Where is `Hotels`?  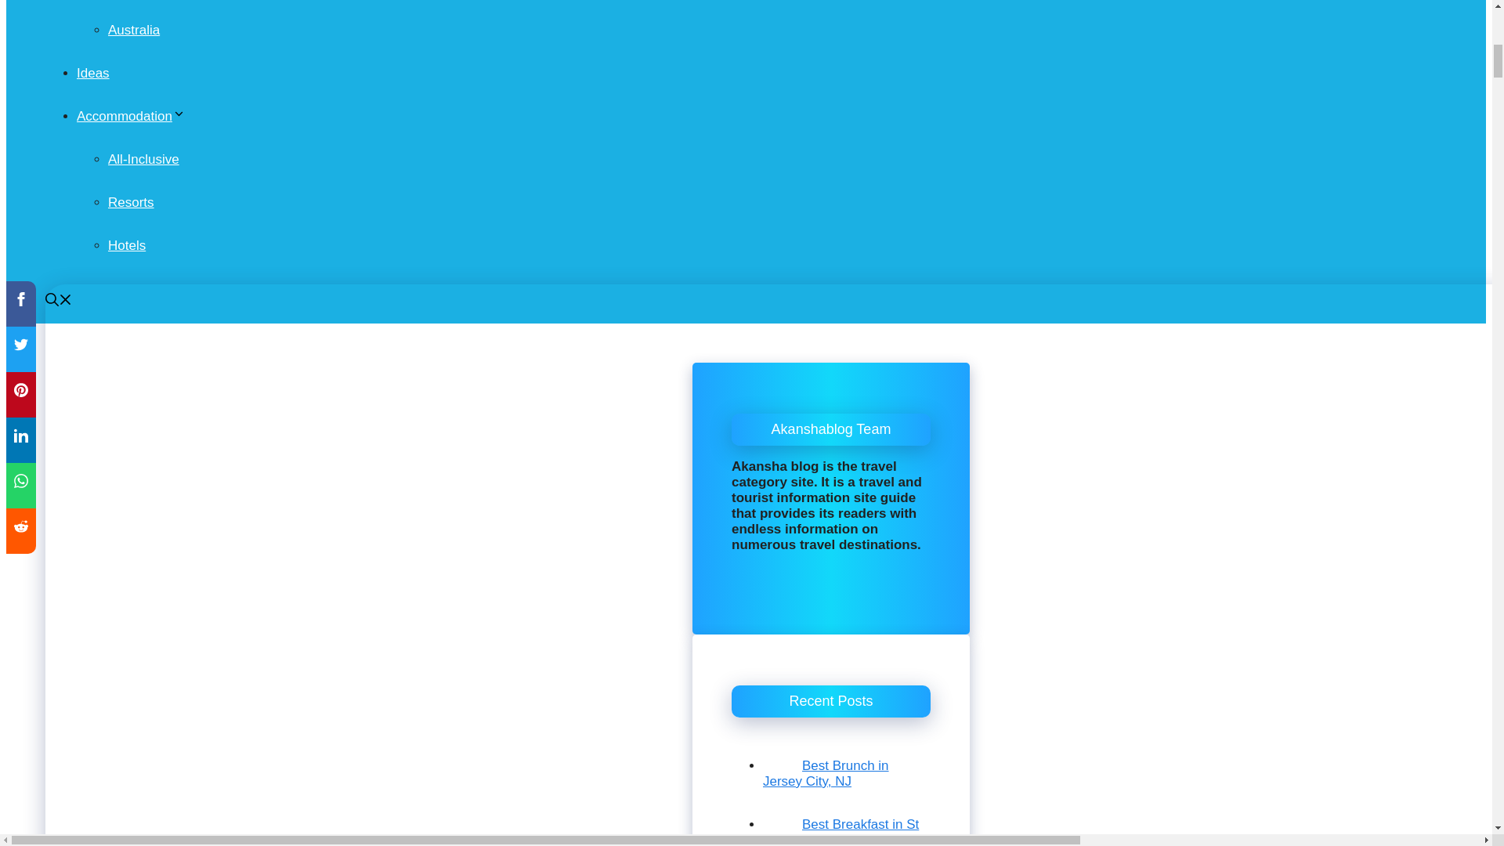
Hotels is located at coordinates (127, 244).